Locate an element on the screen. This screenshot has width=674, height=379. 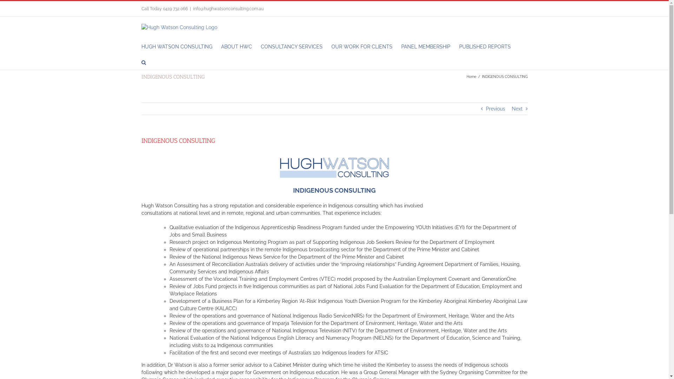
OUR WORK FOR CLIENTS is located at coordinates (362, 46).